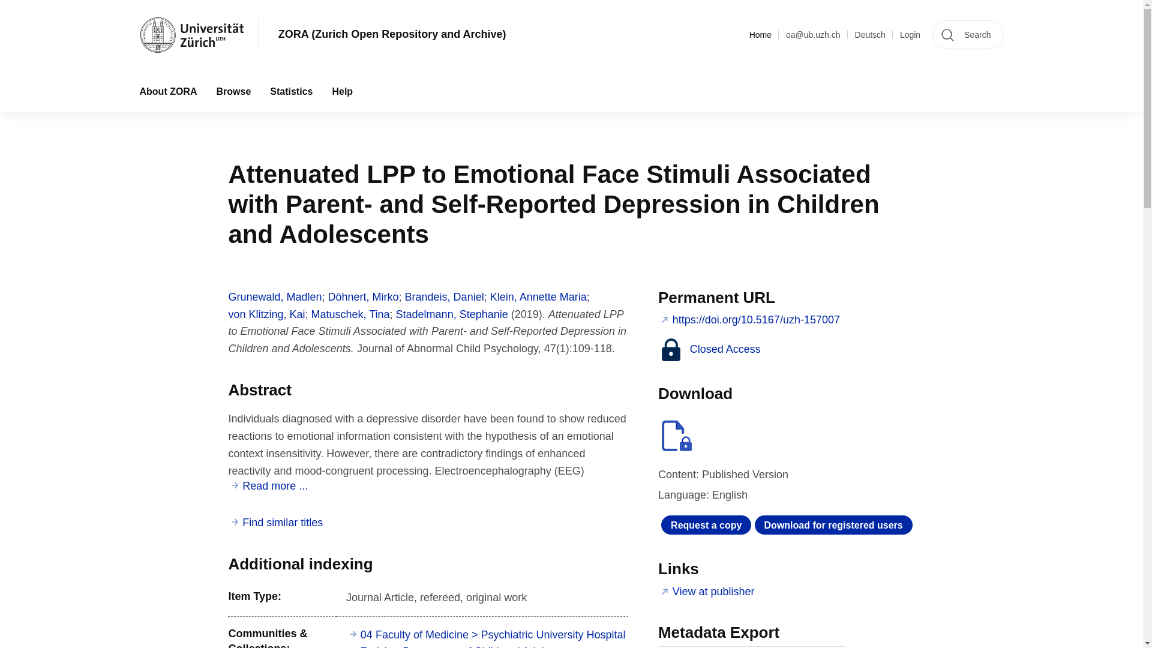 The width and height of the screenshot is (1152, 648). I want to click on Browse, so click(233, 91).